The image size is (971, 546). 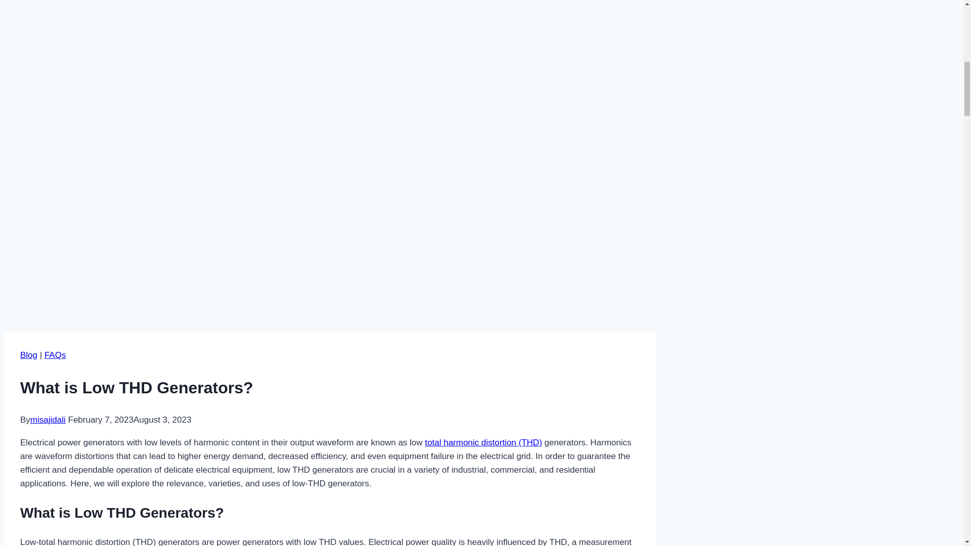 I want to click on FAQs, so click(x=55, y=355).